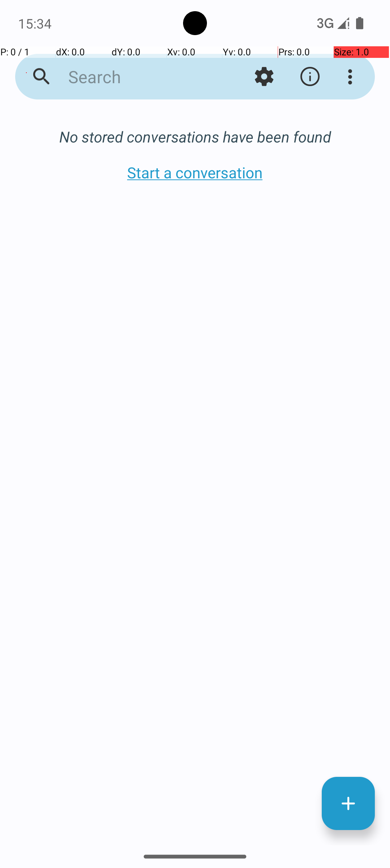 The image size is (390, 868). What do you see at coordinates (195, 137) in the screenshot?
I see `No stored conversations have been found` at bounding box center [195, 137].